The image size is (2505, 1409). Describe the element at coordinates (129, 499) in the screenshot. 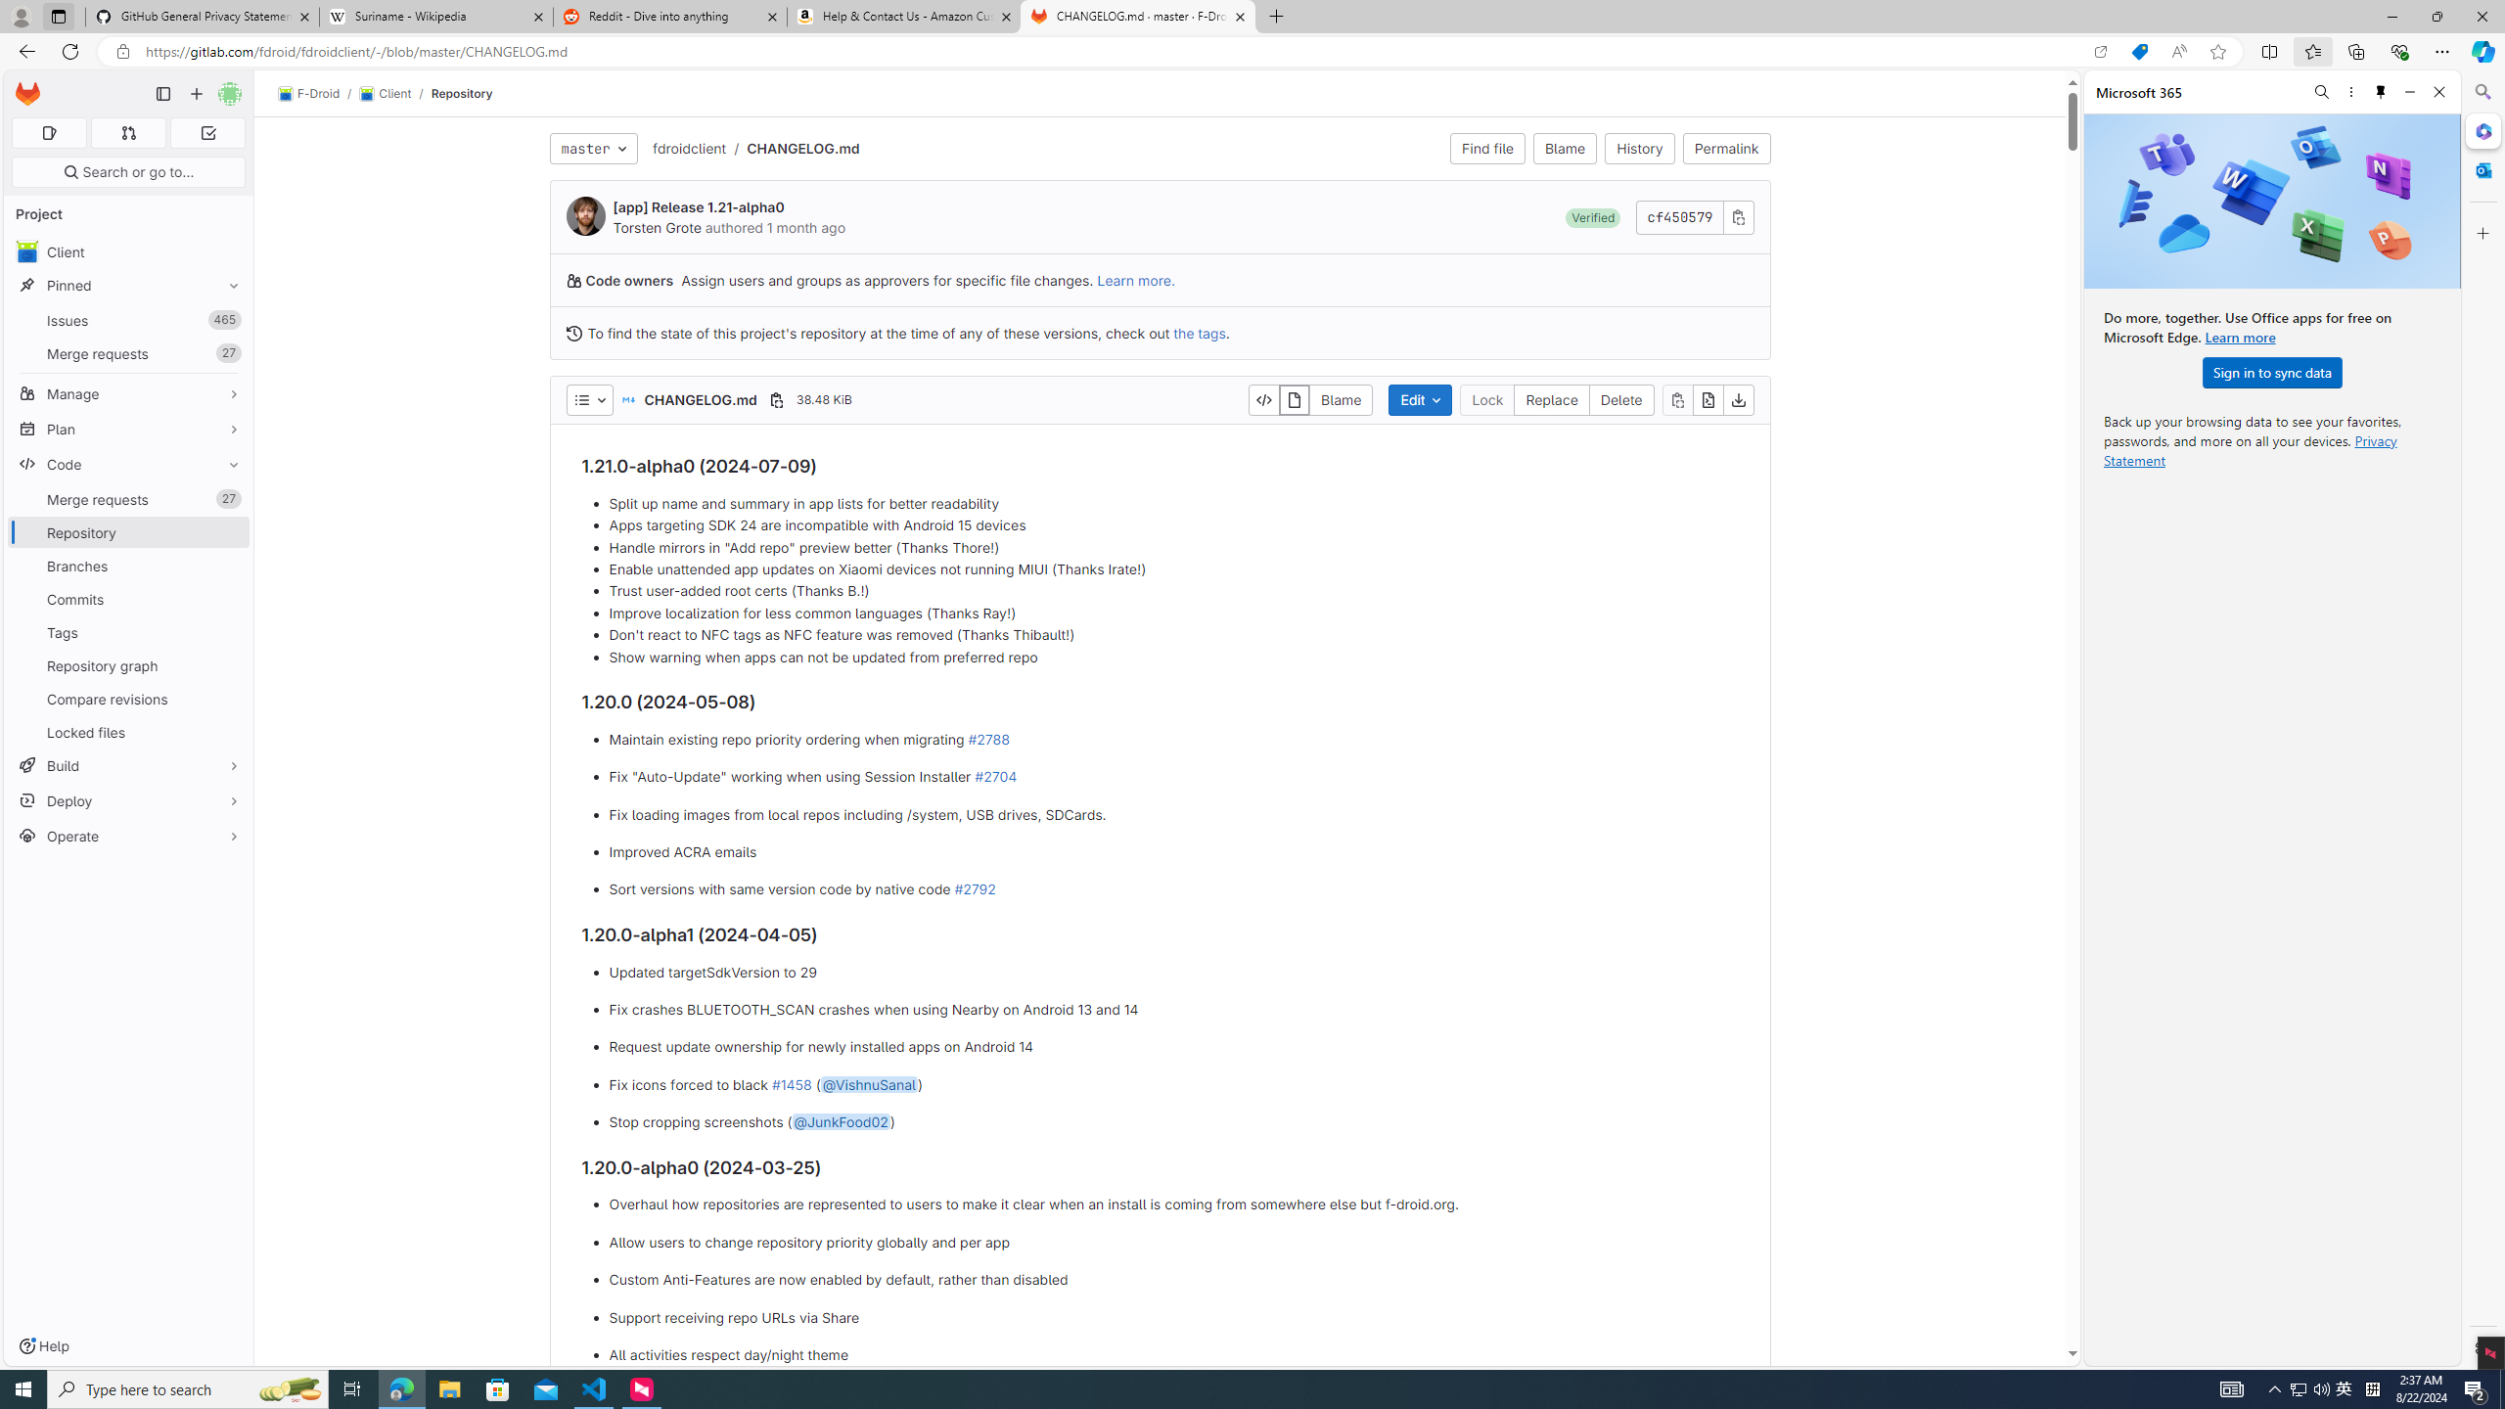

I see `Merge requests 27` at that location.